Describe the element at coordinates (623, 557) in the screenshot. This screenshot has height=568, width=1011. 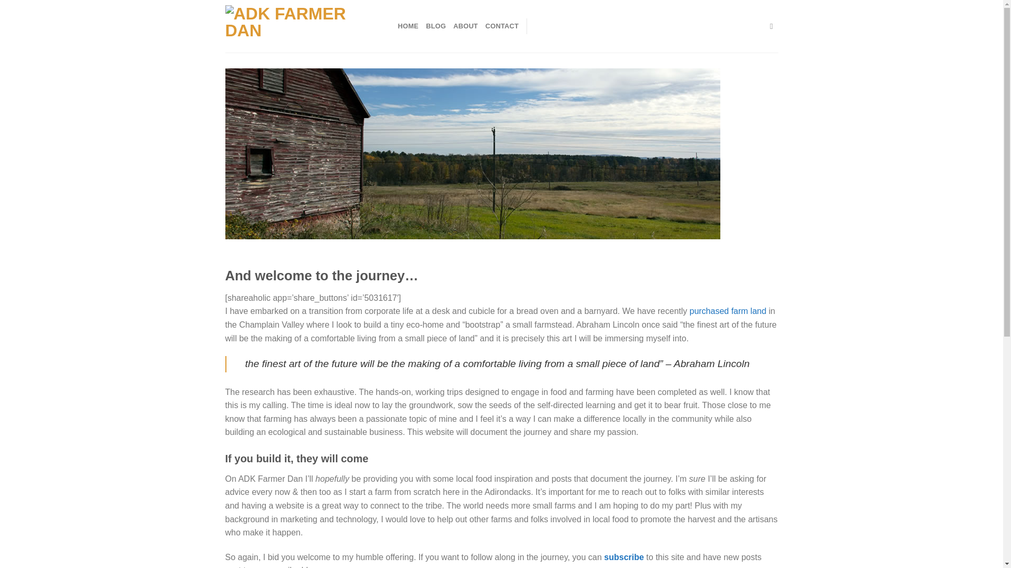
I see `Sign up` at that location.